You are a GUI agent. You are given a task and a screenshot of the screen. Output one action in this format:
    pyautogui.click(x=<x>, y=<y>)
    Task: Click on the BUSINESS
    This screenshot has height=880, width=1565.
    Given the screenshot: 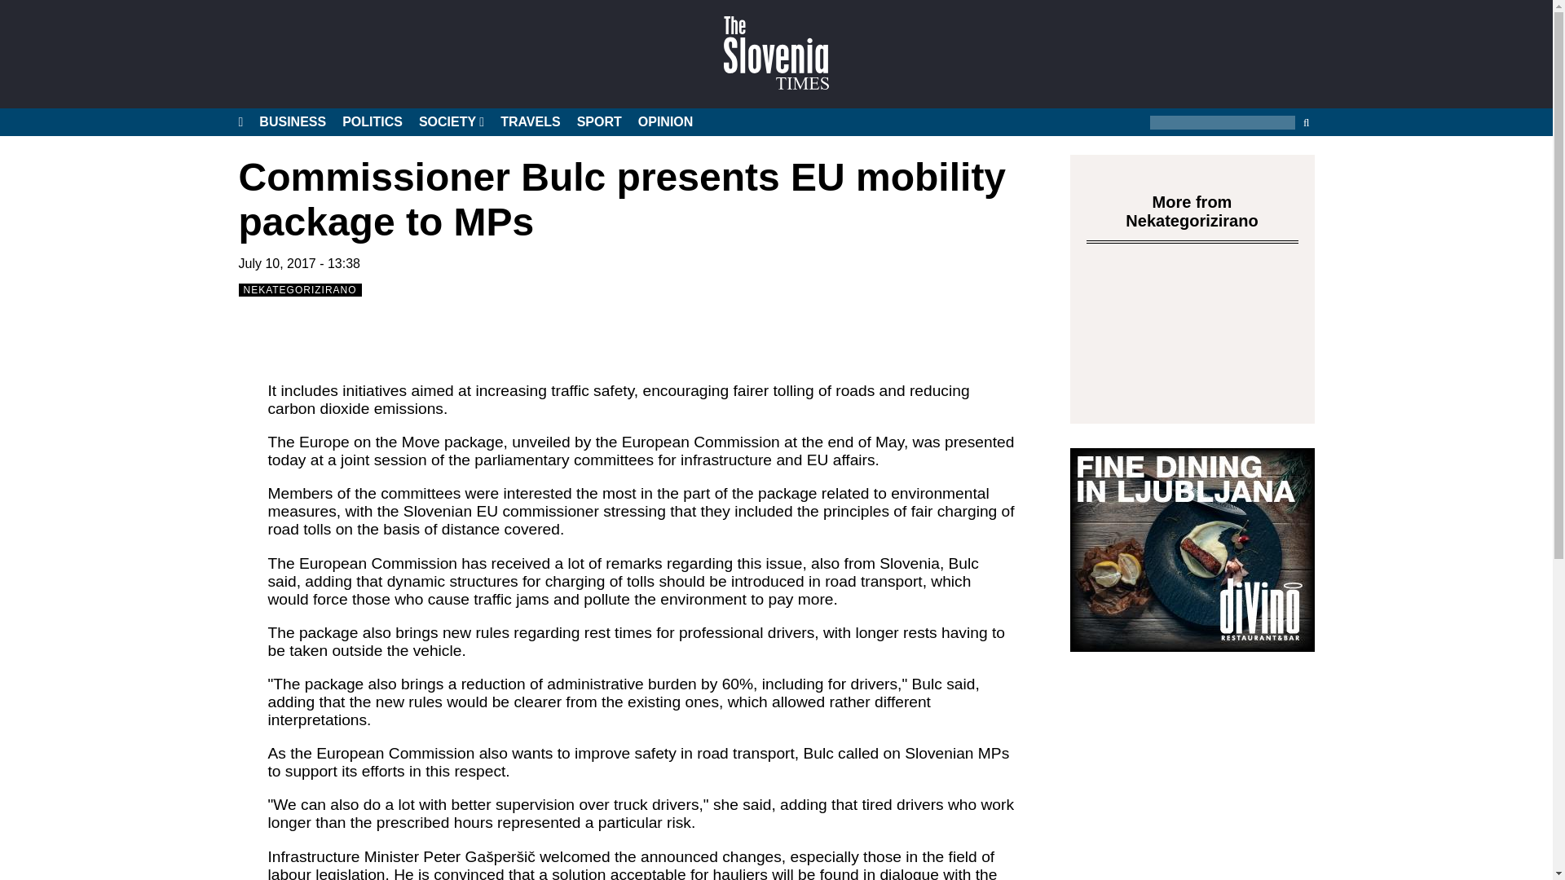 What is the action you would take?
    pyautogui.click(x=292, y=122)
    